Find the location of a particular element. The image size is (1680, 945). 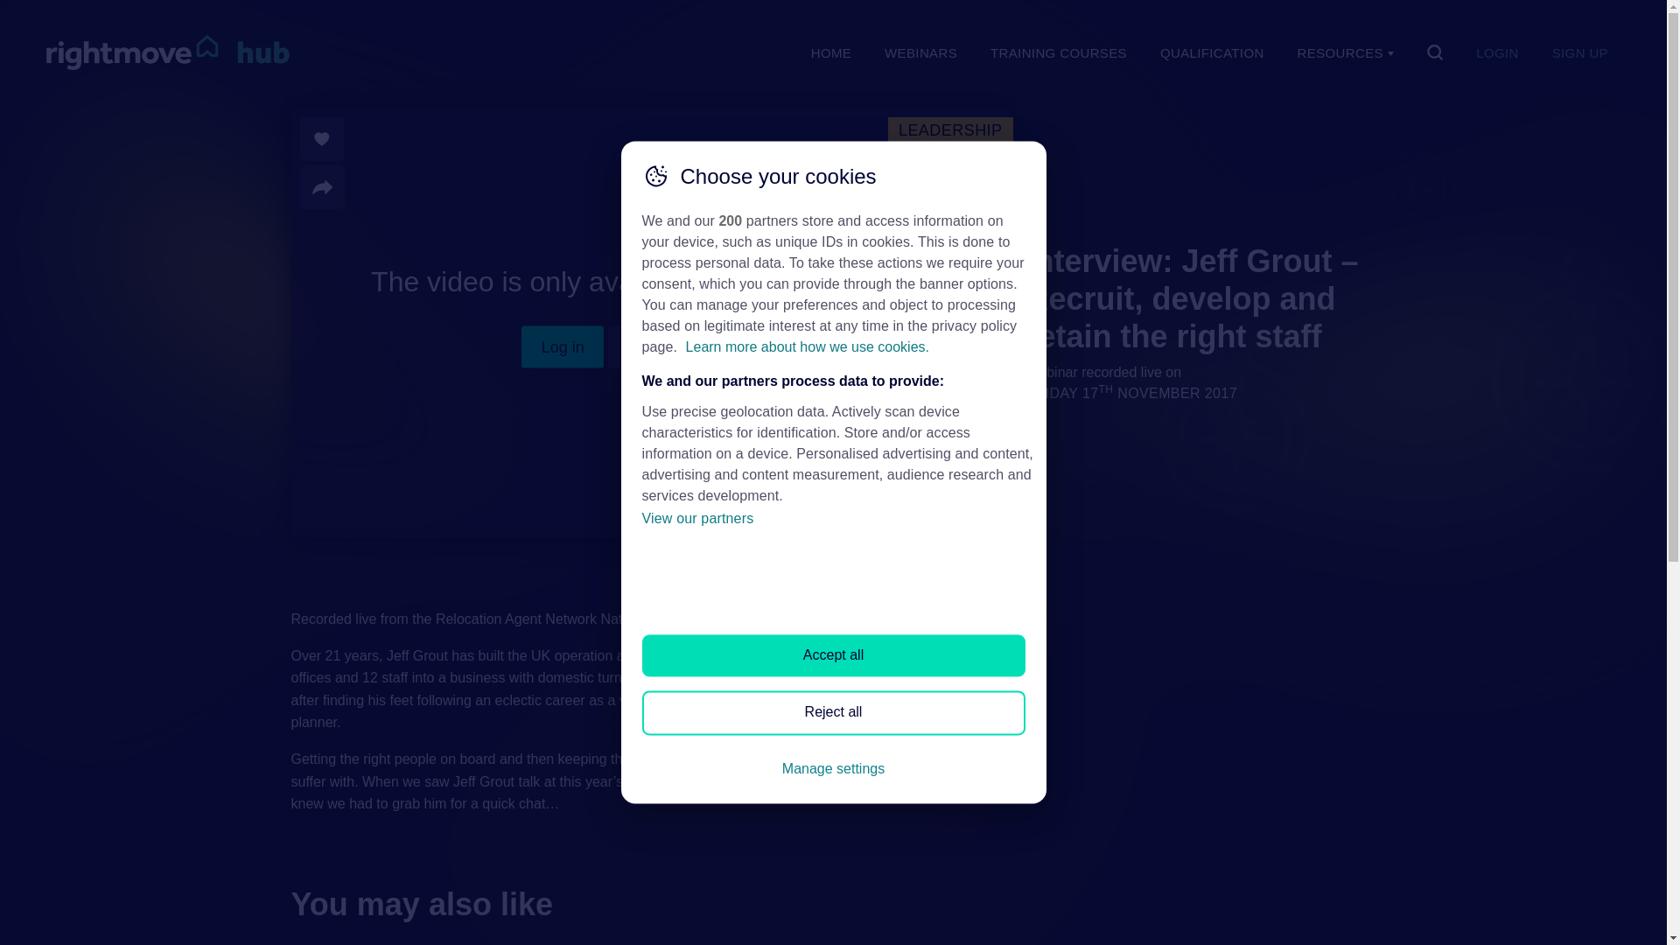

QUALIFICATION is located at coordinates (1212, 52).